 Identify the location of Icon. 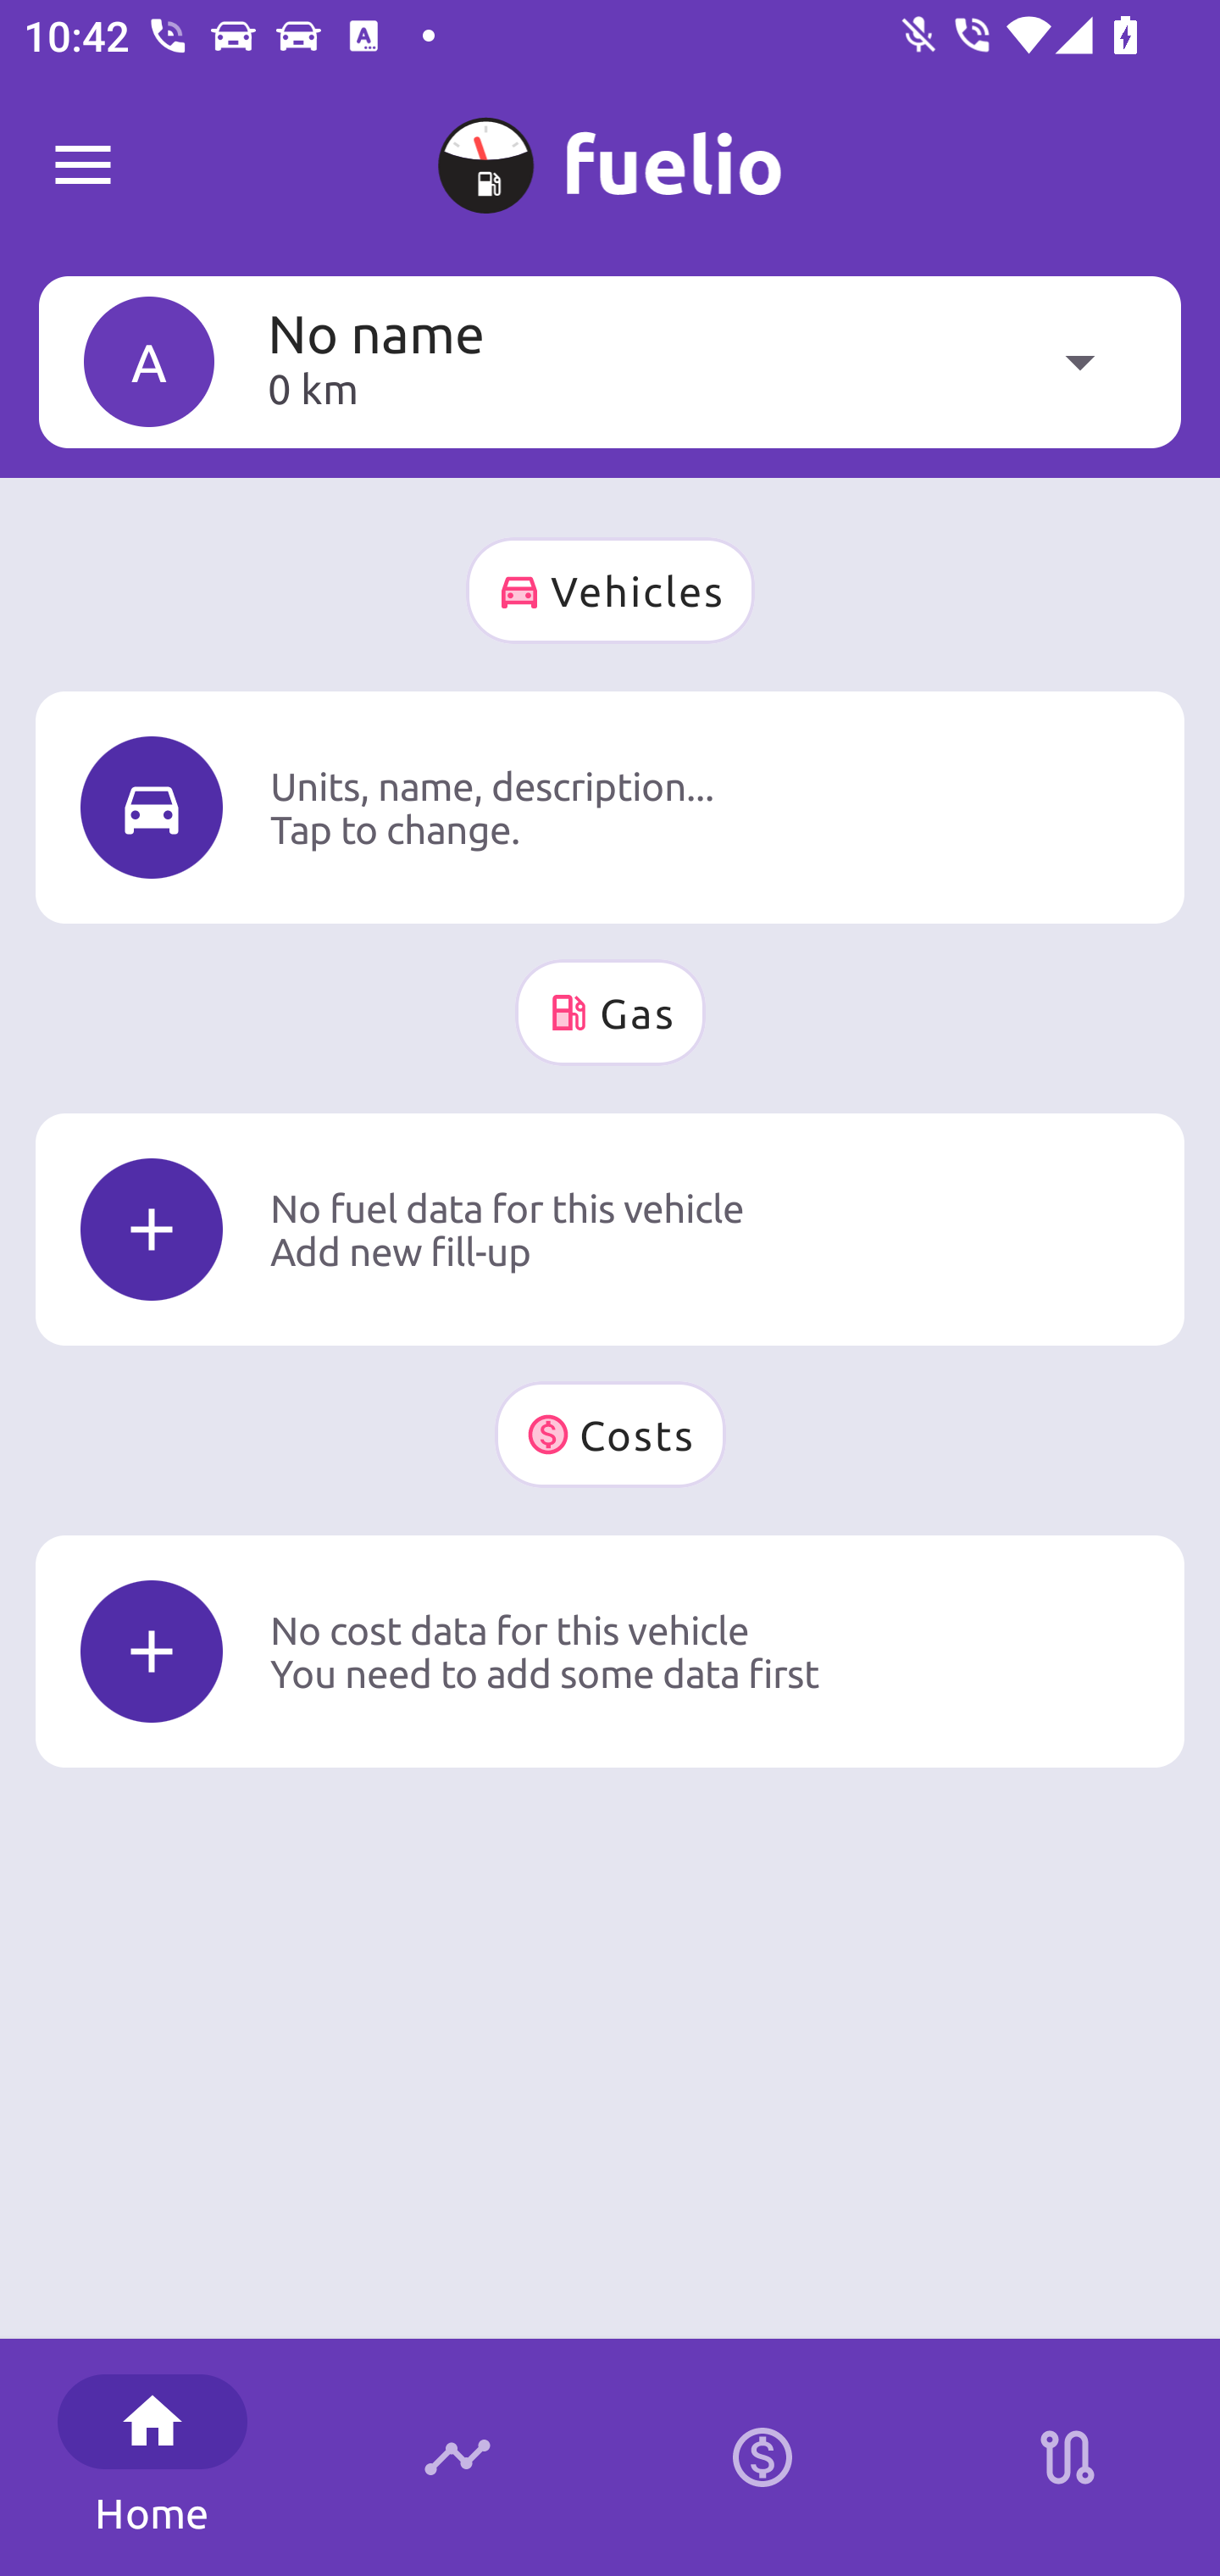
(152, 1651).